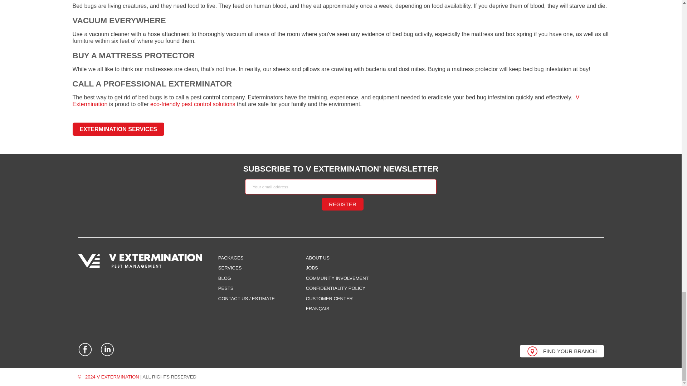  What do you see at coordinates (326, 101) in the screenshot?
I see `V Extermination` at bounding box center [326, 101].